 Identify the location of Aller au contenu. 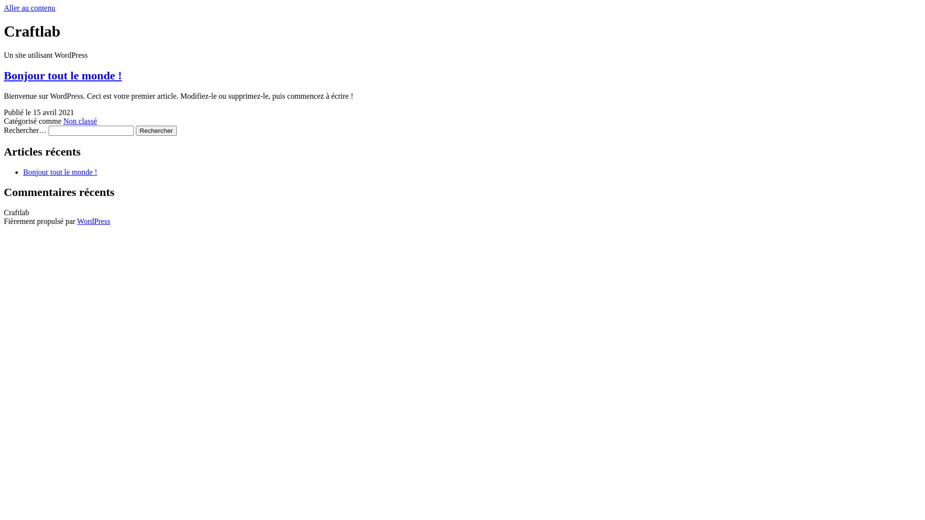
(30, 8).